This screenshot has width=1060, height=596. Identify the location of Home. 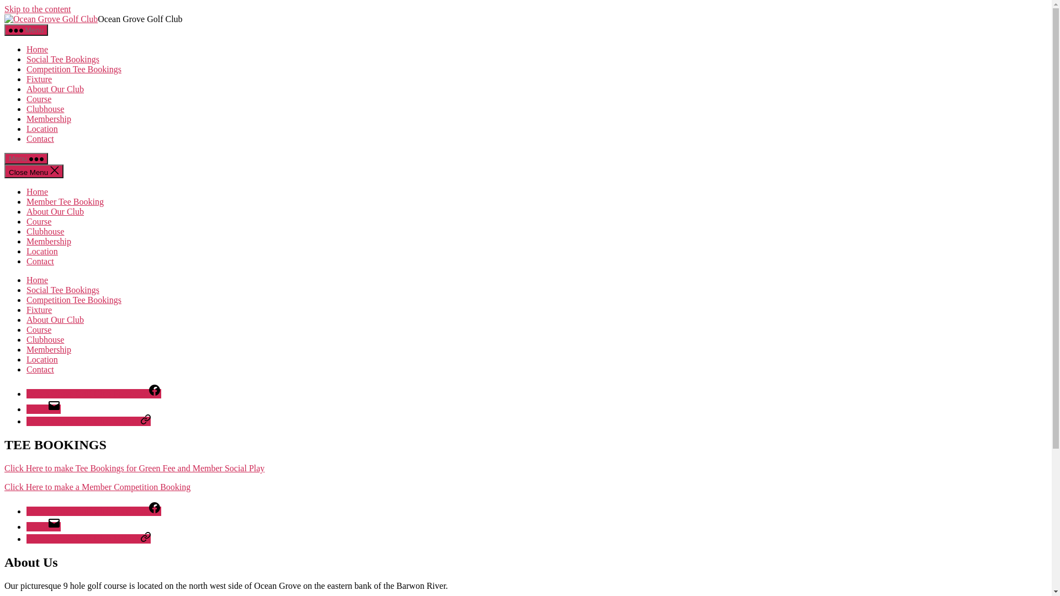
(38, 280).